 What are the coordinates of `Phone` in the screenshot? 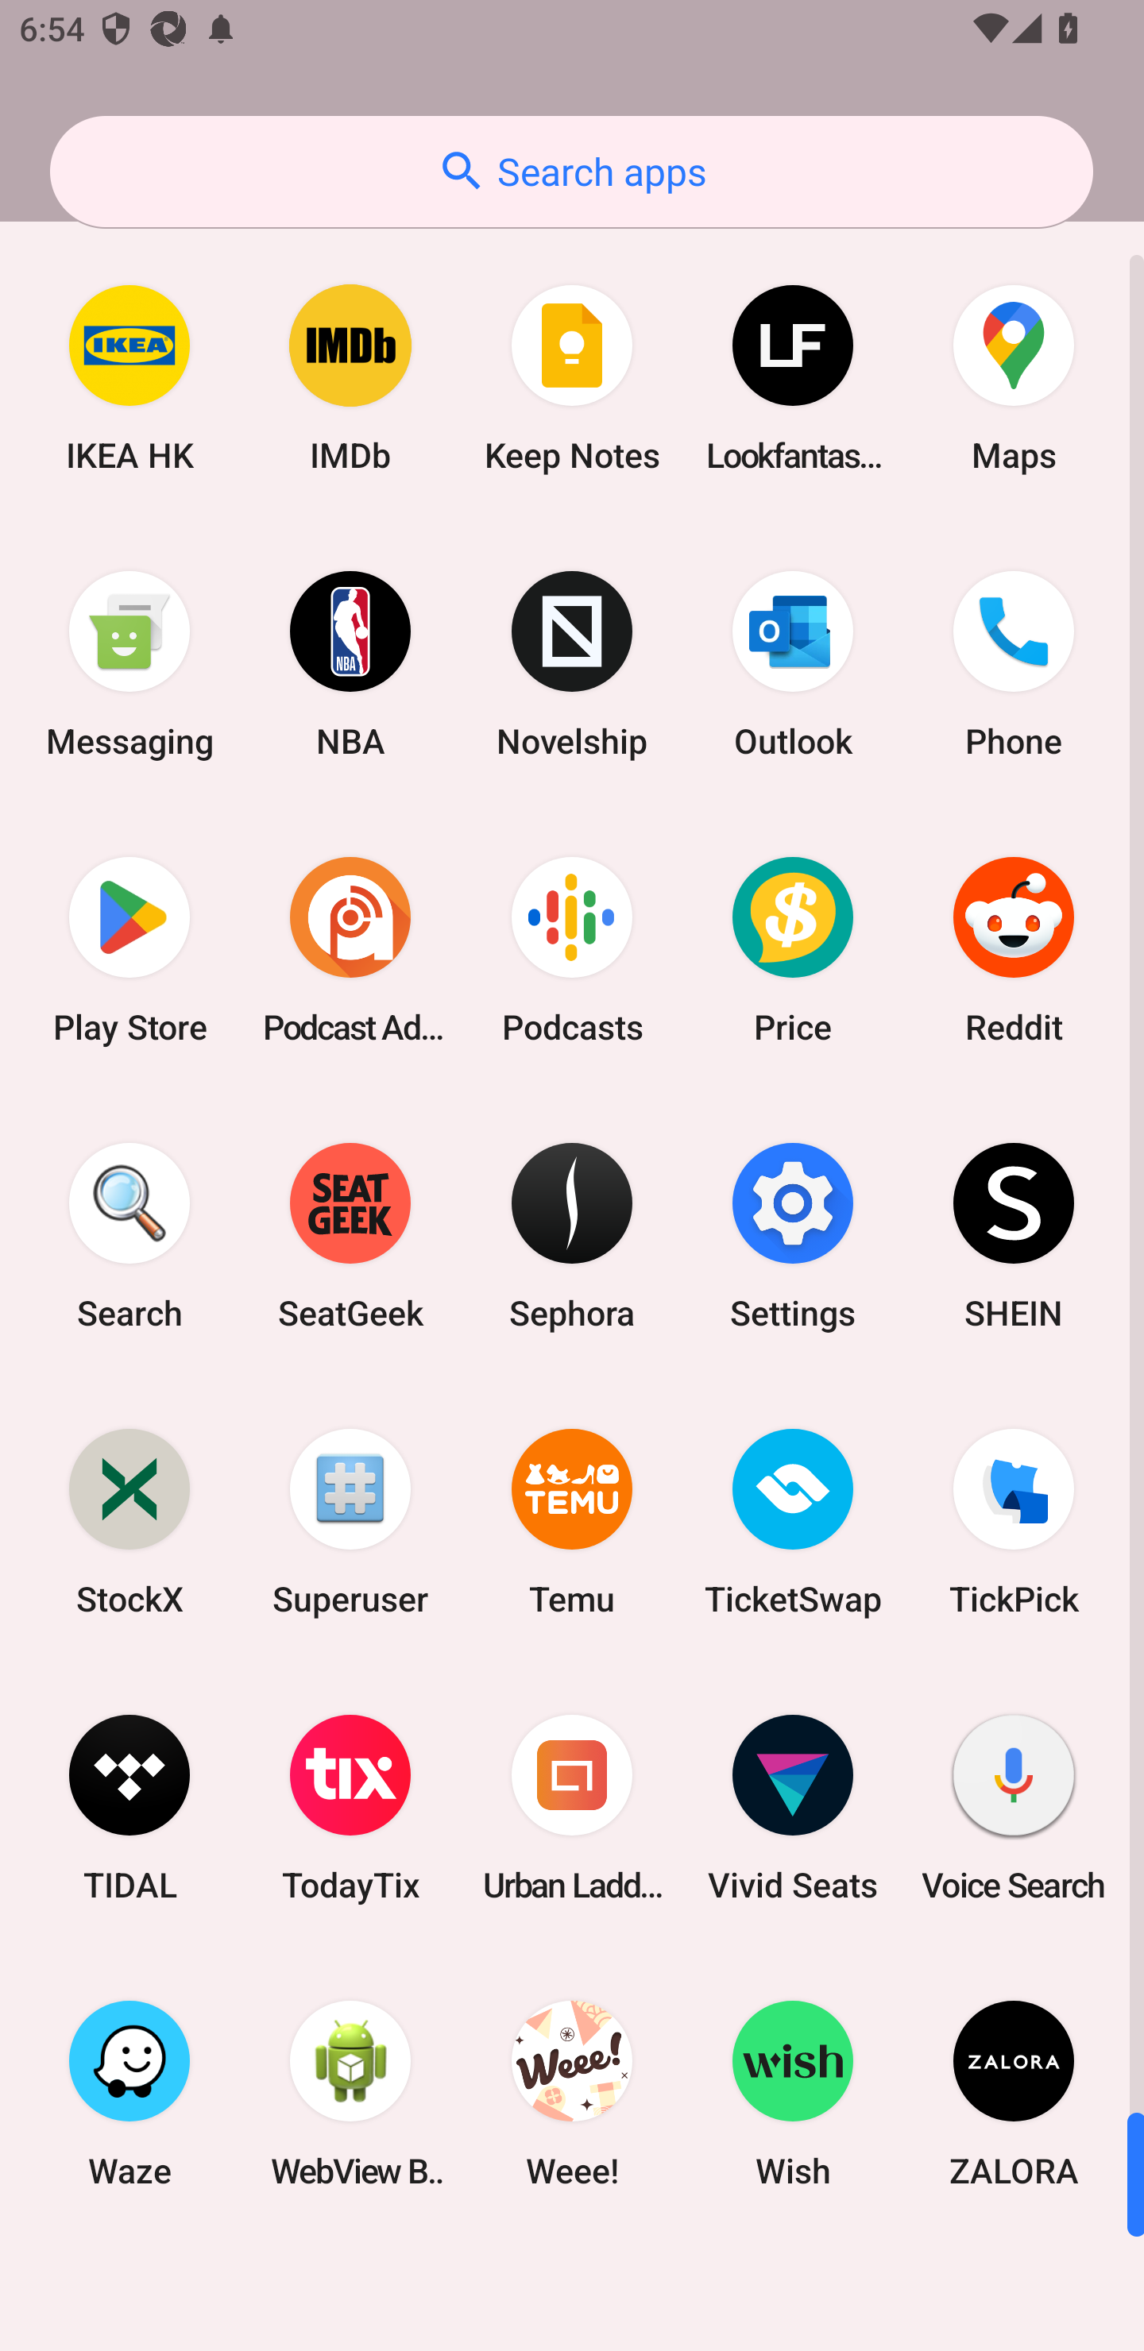 It's located at (1014, 664).